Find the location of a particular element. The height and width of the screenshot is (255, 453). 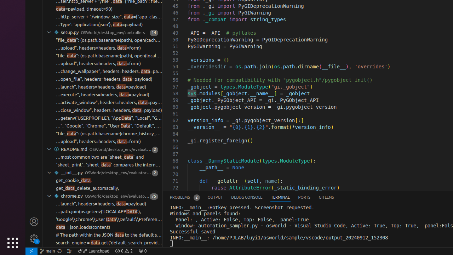

"file_data": (os.path.basename(chrome_history_path), open(db_path, "rb")) is located at coordinates (109, 134).